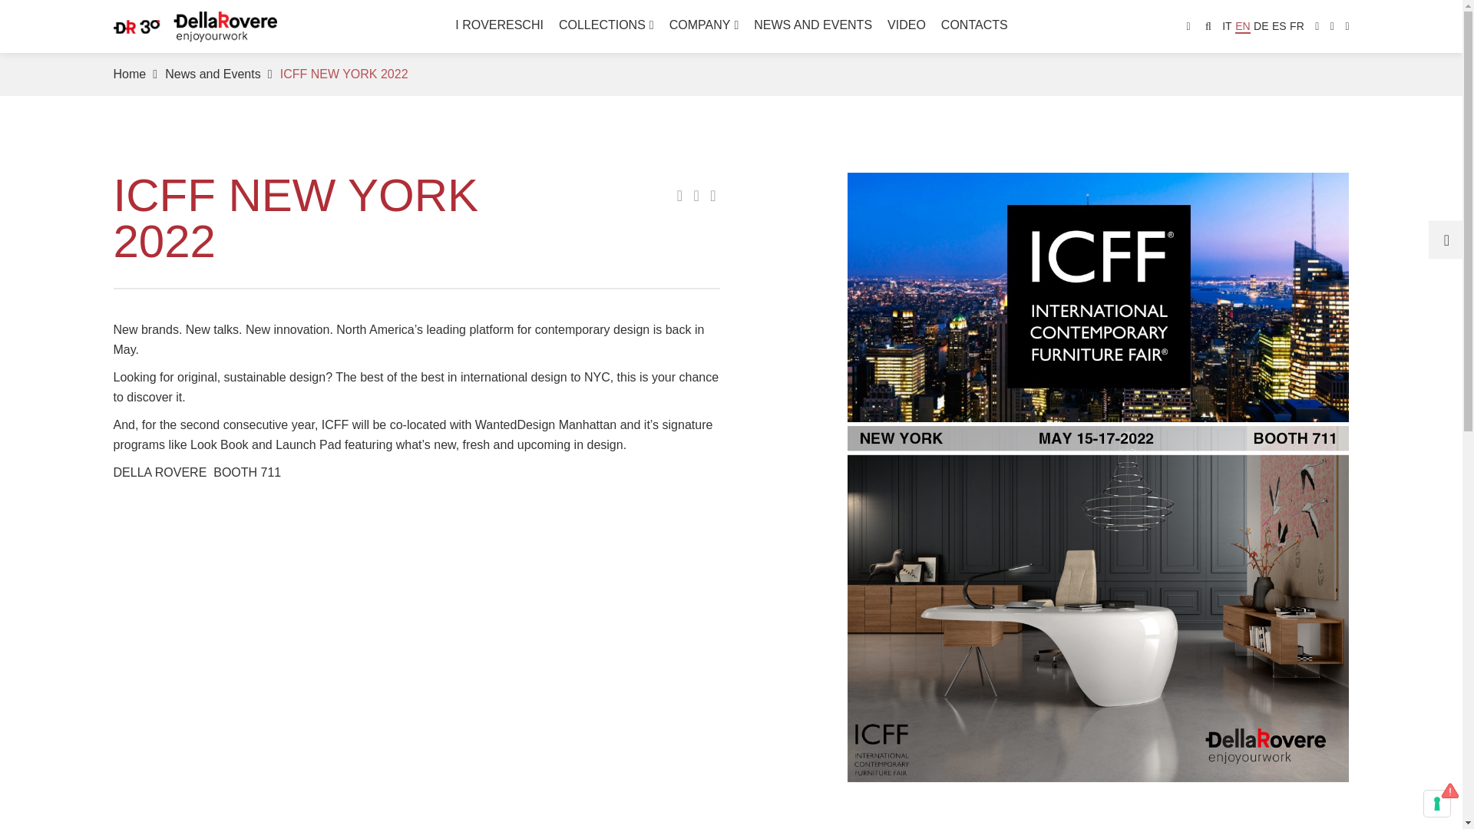 The width and height of the screenshot is (1474, 829). What do you see at coordinates (606, 25) in the screenshot?
I see `COLLECTIONS` at bounding box center [606, 25].